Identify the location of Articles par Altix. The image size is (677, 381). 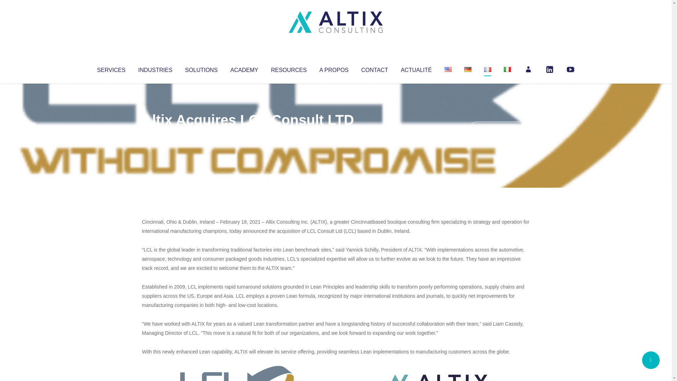
(155, 134).